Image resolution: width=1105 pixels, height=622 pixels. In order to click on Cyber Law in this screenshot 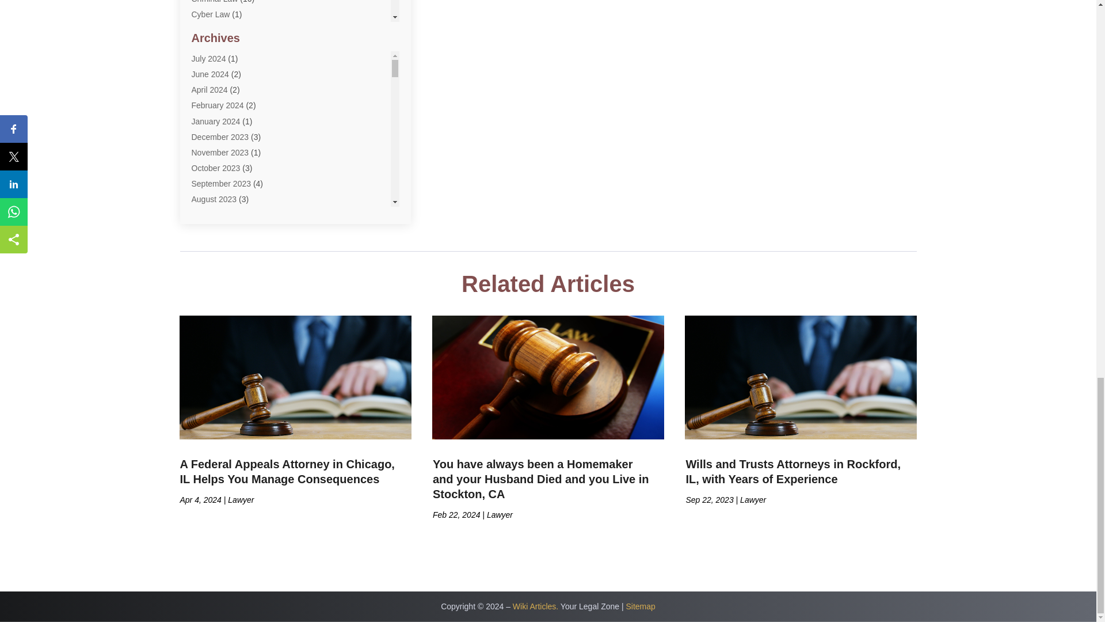, I will do `click(211, 14)`.